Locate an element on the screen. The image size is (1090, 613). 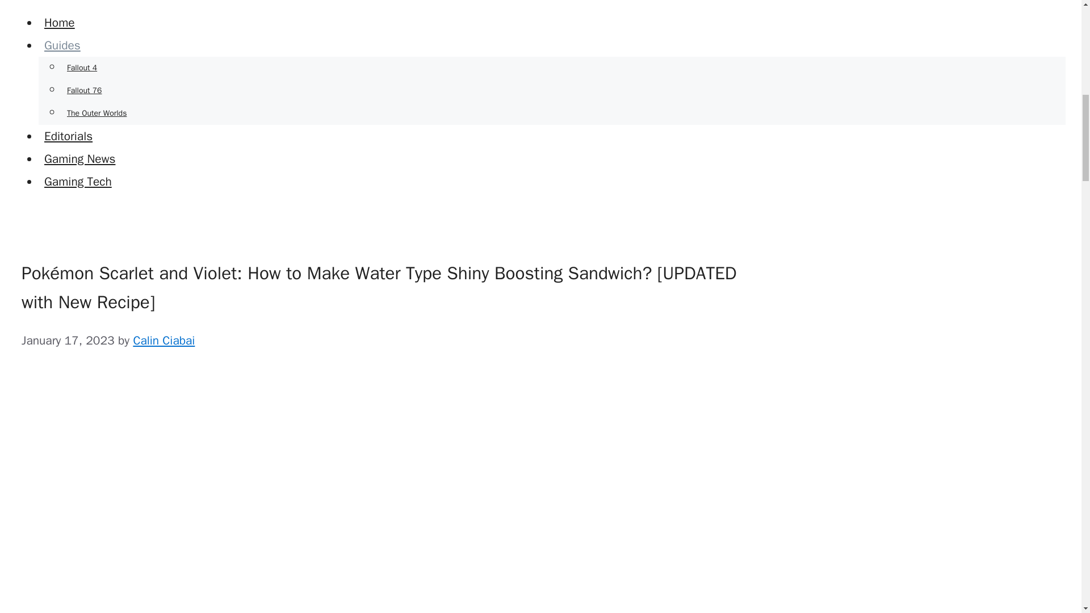
Editorials is located at coordinates (68, 136).